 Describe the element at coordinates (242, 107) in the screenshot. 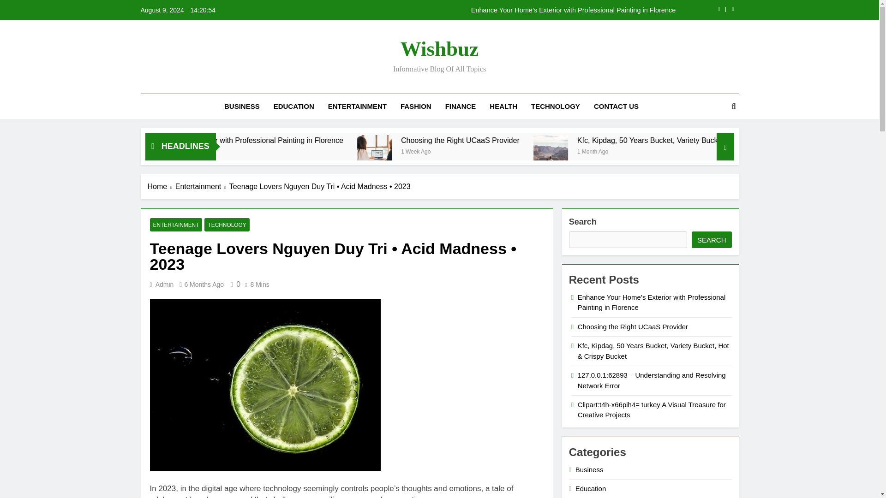

I see `BUSINESS` at that location.